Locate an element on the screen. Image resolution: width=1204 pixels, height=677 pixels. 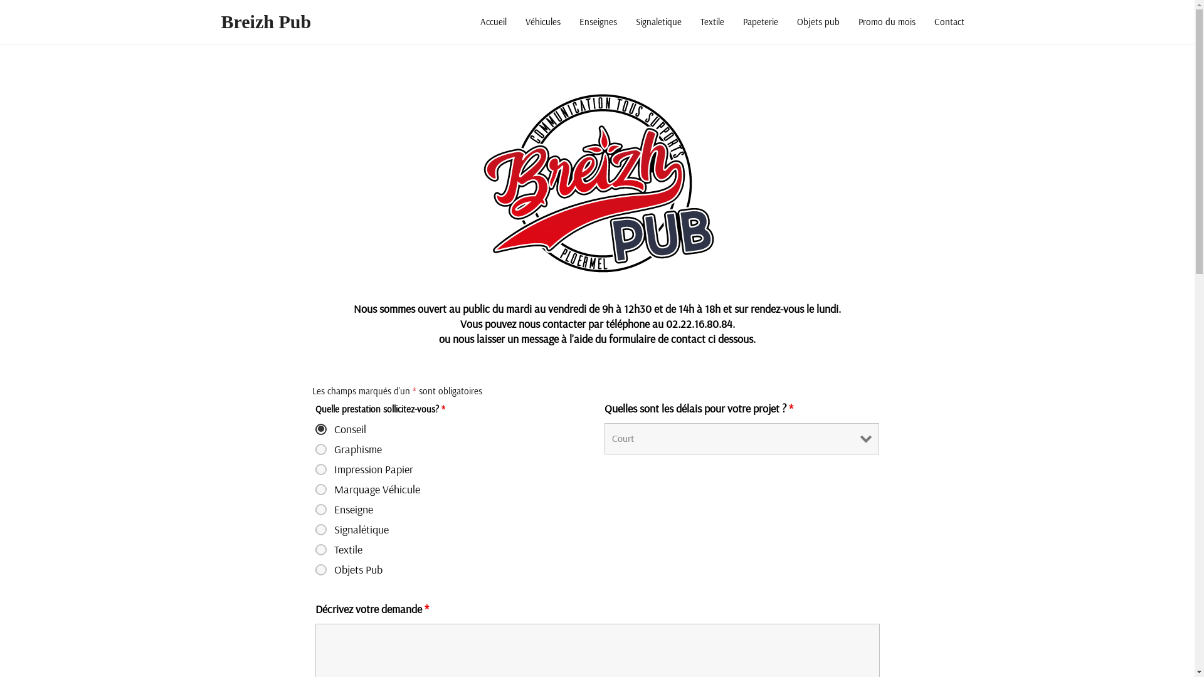
Objets pub is located at coordinates (818, 22).